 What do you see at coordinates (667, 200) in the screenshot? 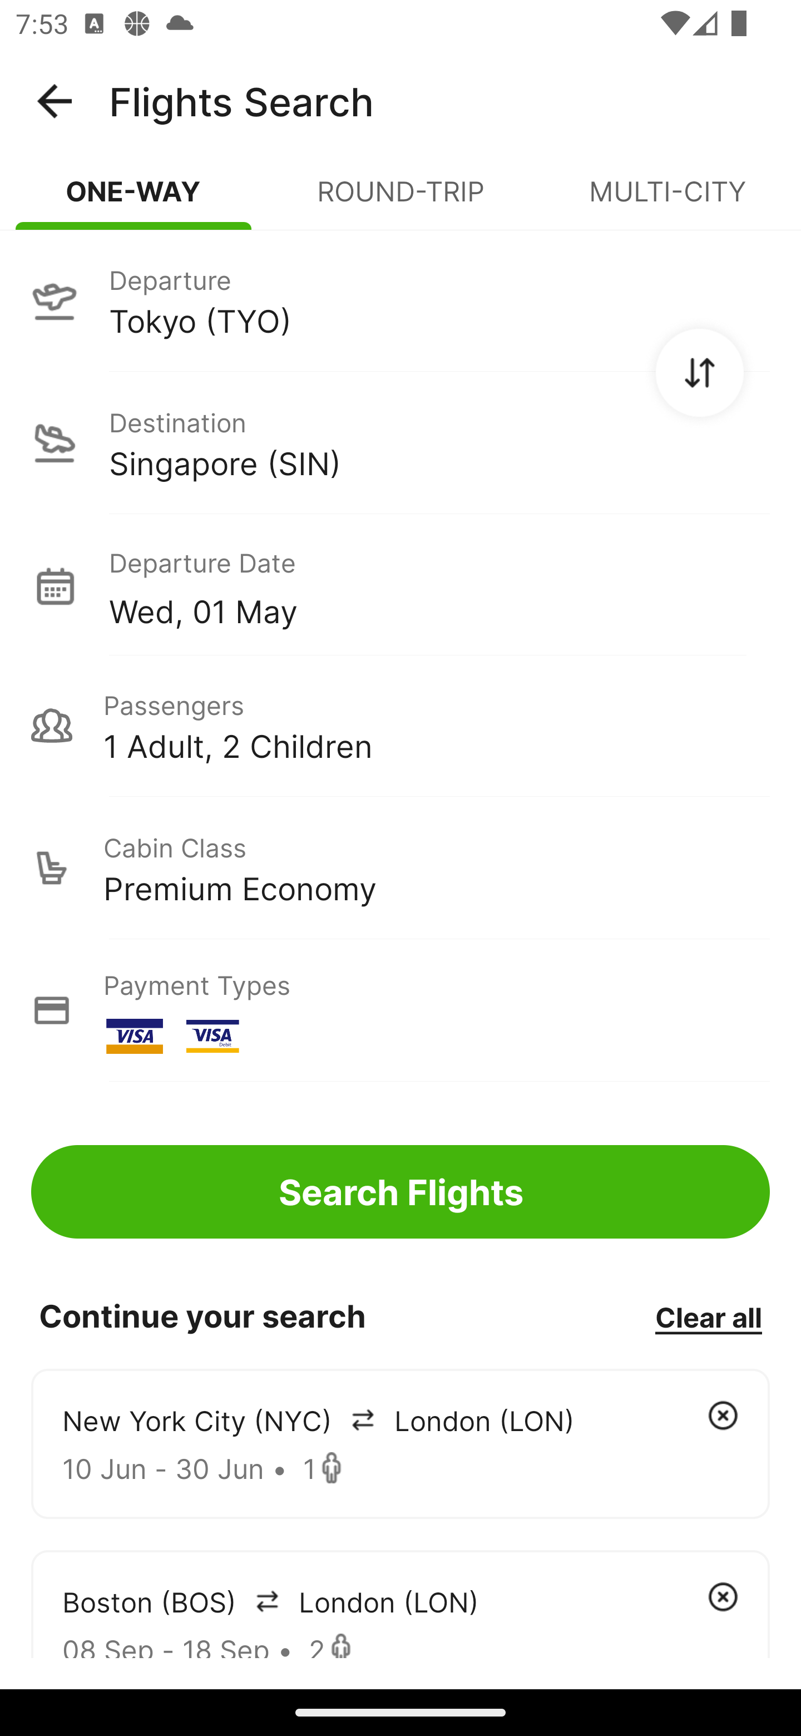
I see `MULTI-CITY` at bounding box center [667, 200].